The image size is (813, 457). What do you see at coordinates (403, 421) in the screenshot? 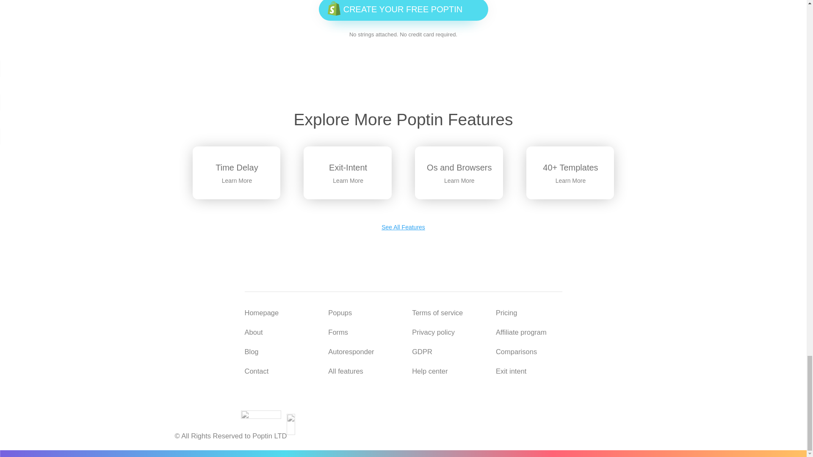
I see `Follow on Instagram` at bounding box center [403, 421].